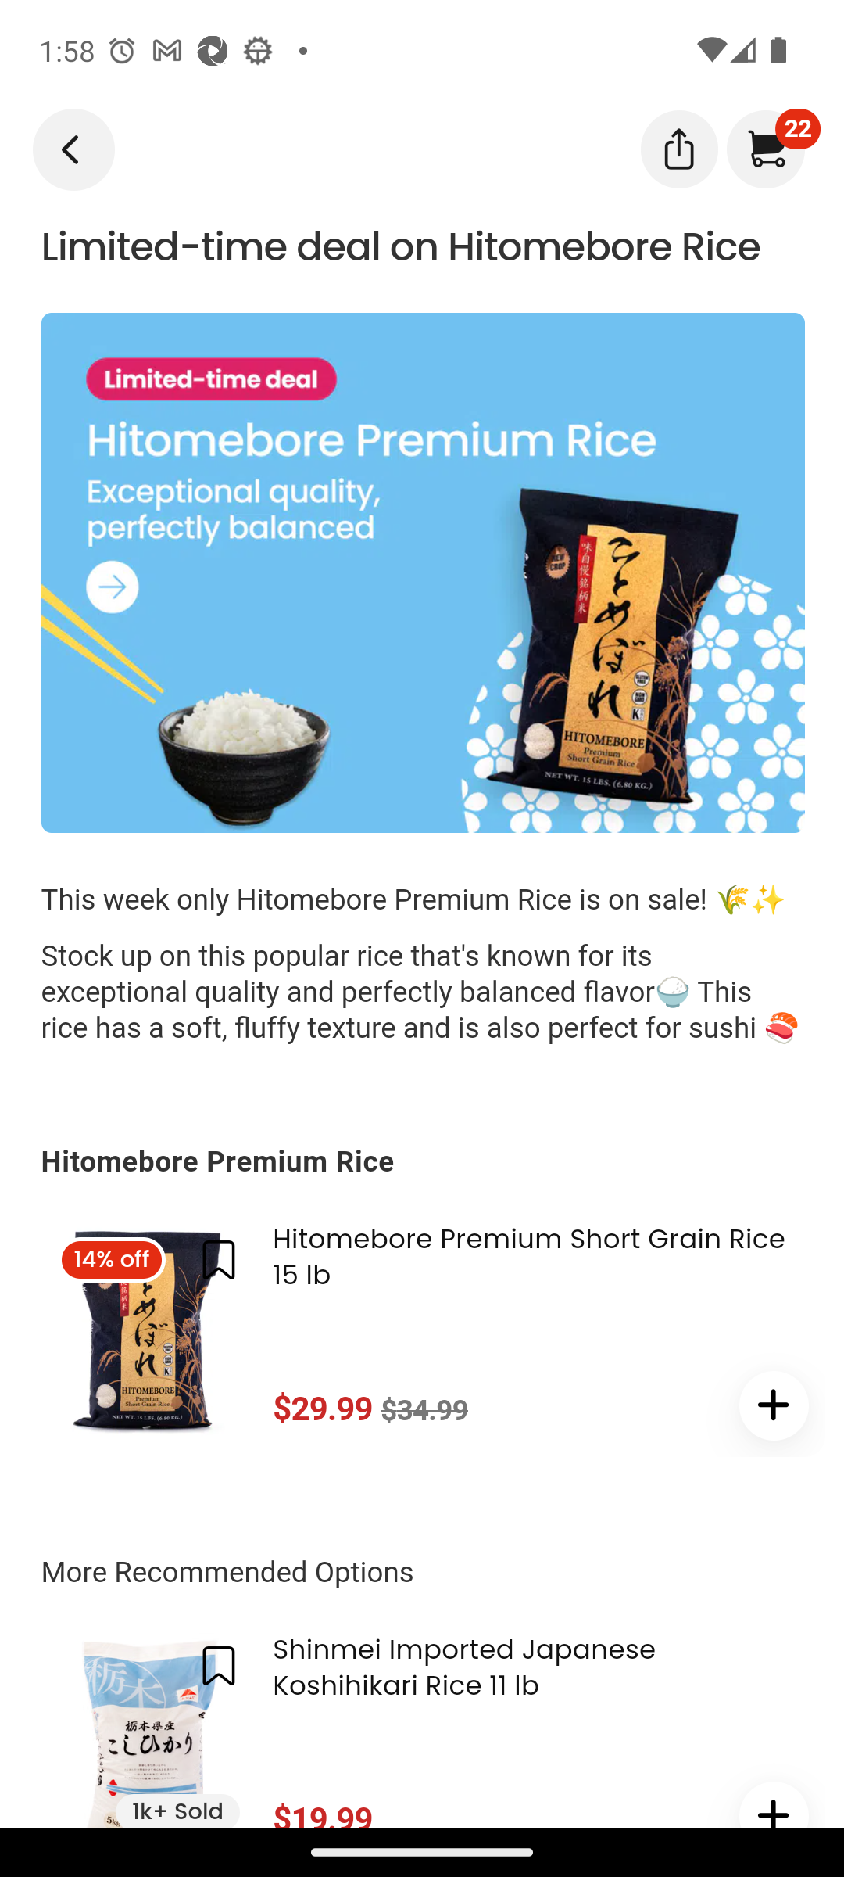  What do you see at coordinates (678, 148) in the screenshot?
I see `` at bounding box center [678, 148].